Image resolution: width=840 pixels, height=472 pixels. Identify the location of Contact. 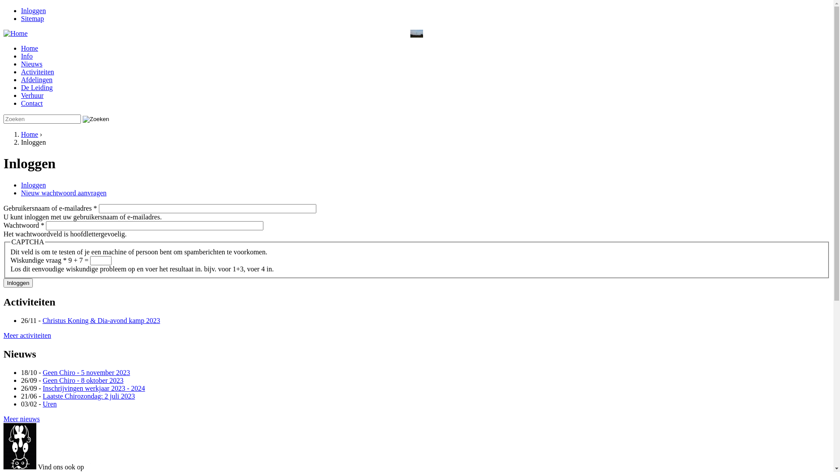
(32, 103).